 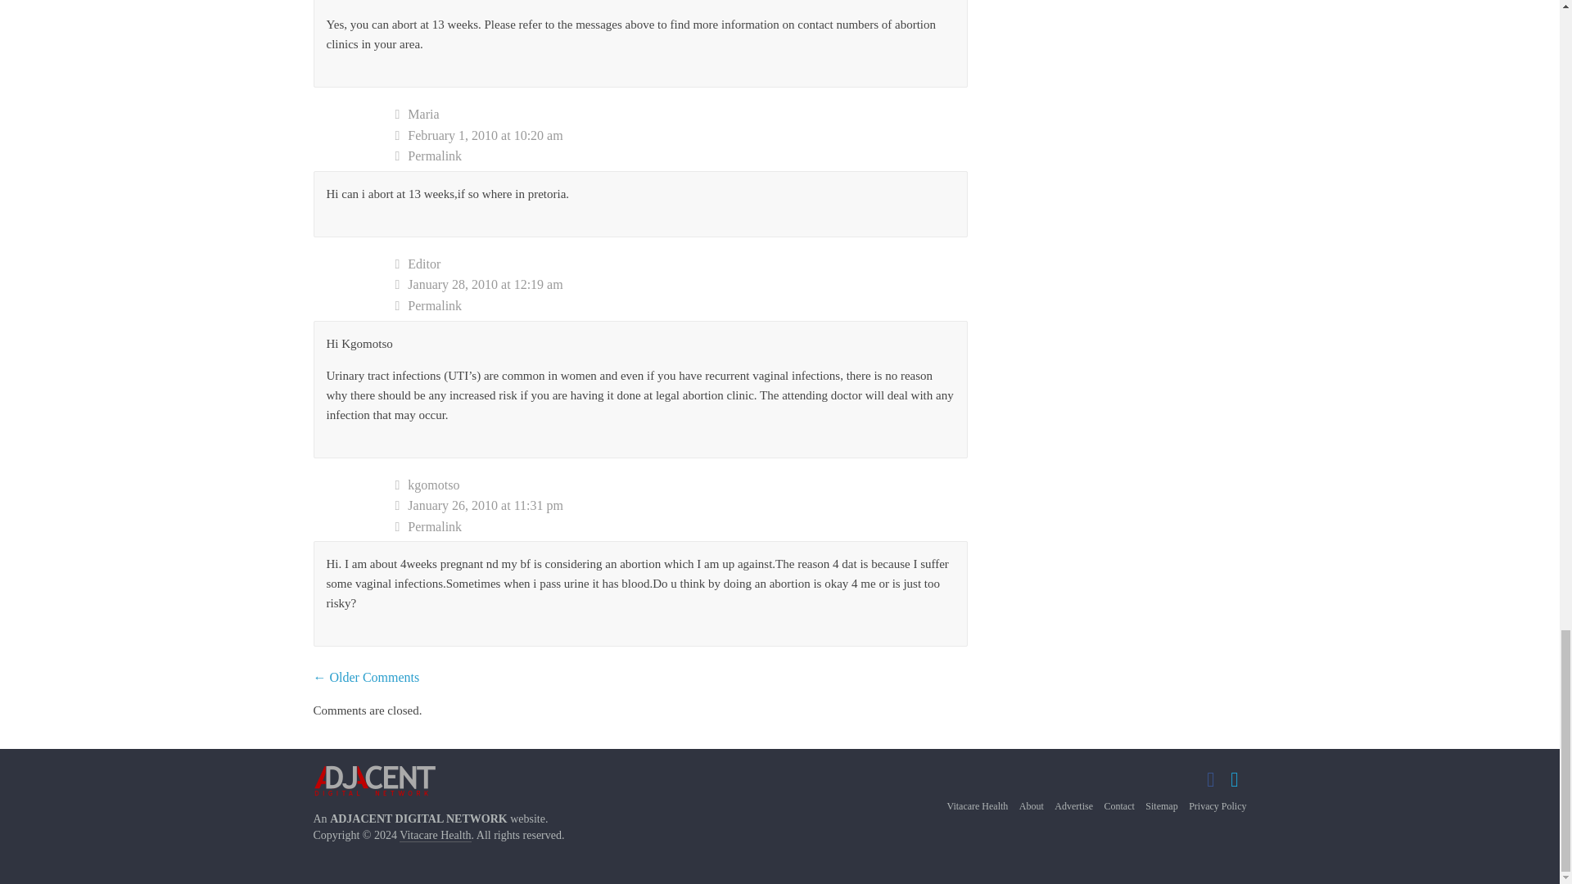 What do you see at coordinates (681, 526) in the screenshot?
I see `Permalink` at bounding box center [681, 526].